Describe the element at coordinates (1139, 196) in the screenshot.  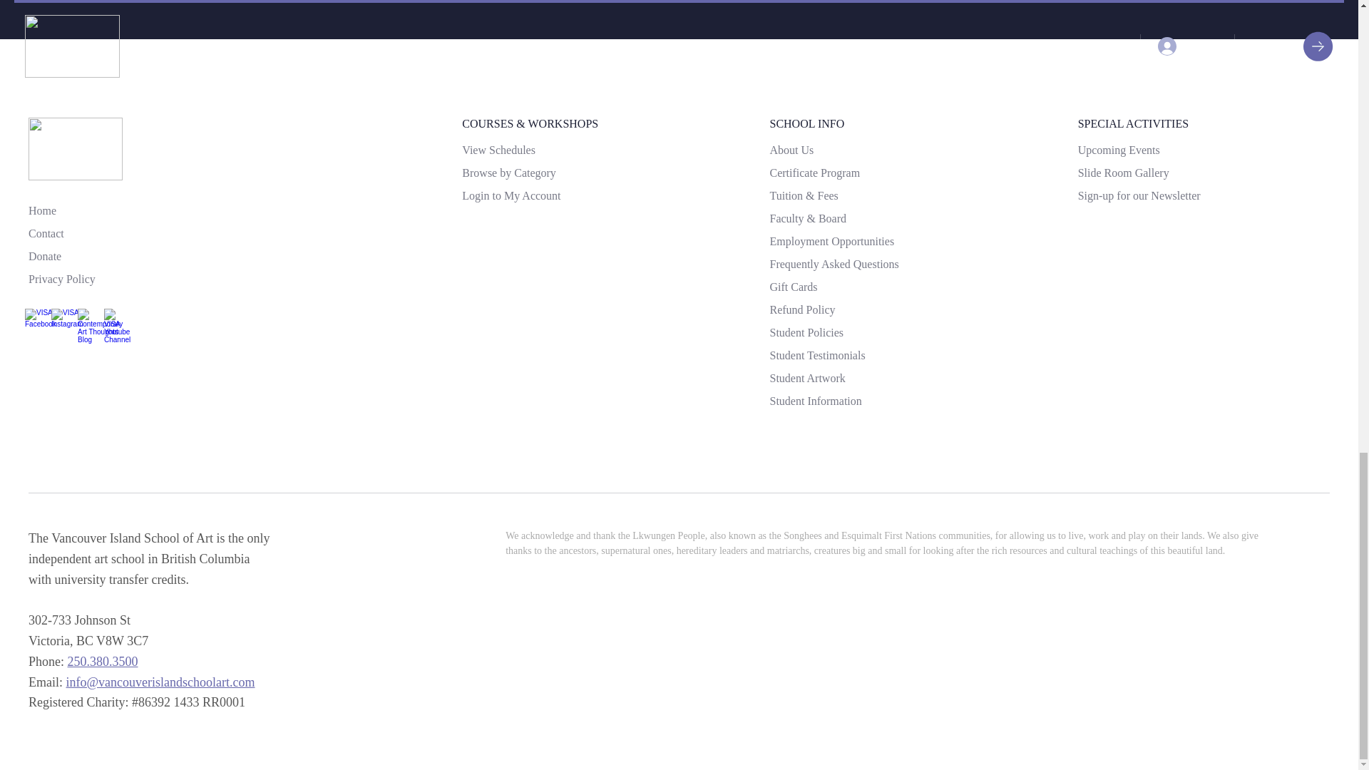
I see `Sign-up for our Newsletter` at that location.